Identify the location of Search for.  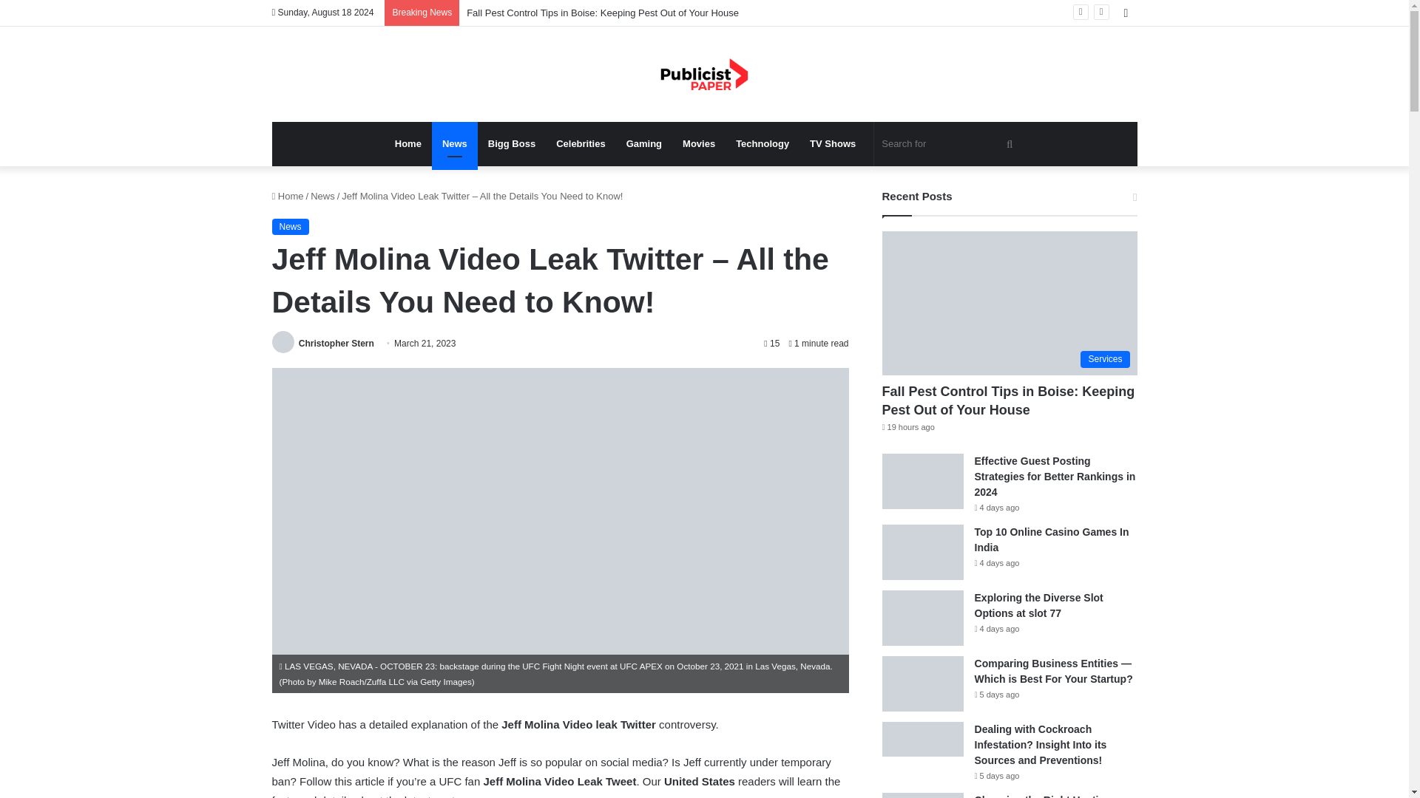
(949, 143).